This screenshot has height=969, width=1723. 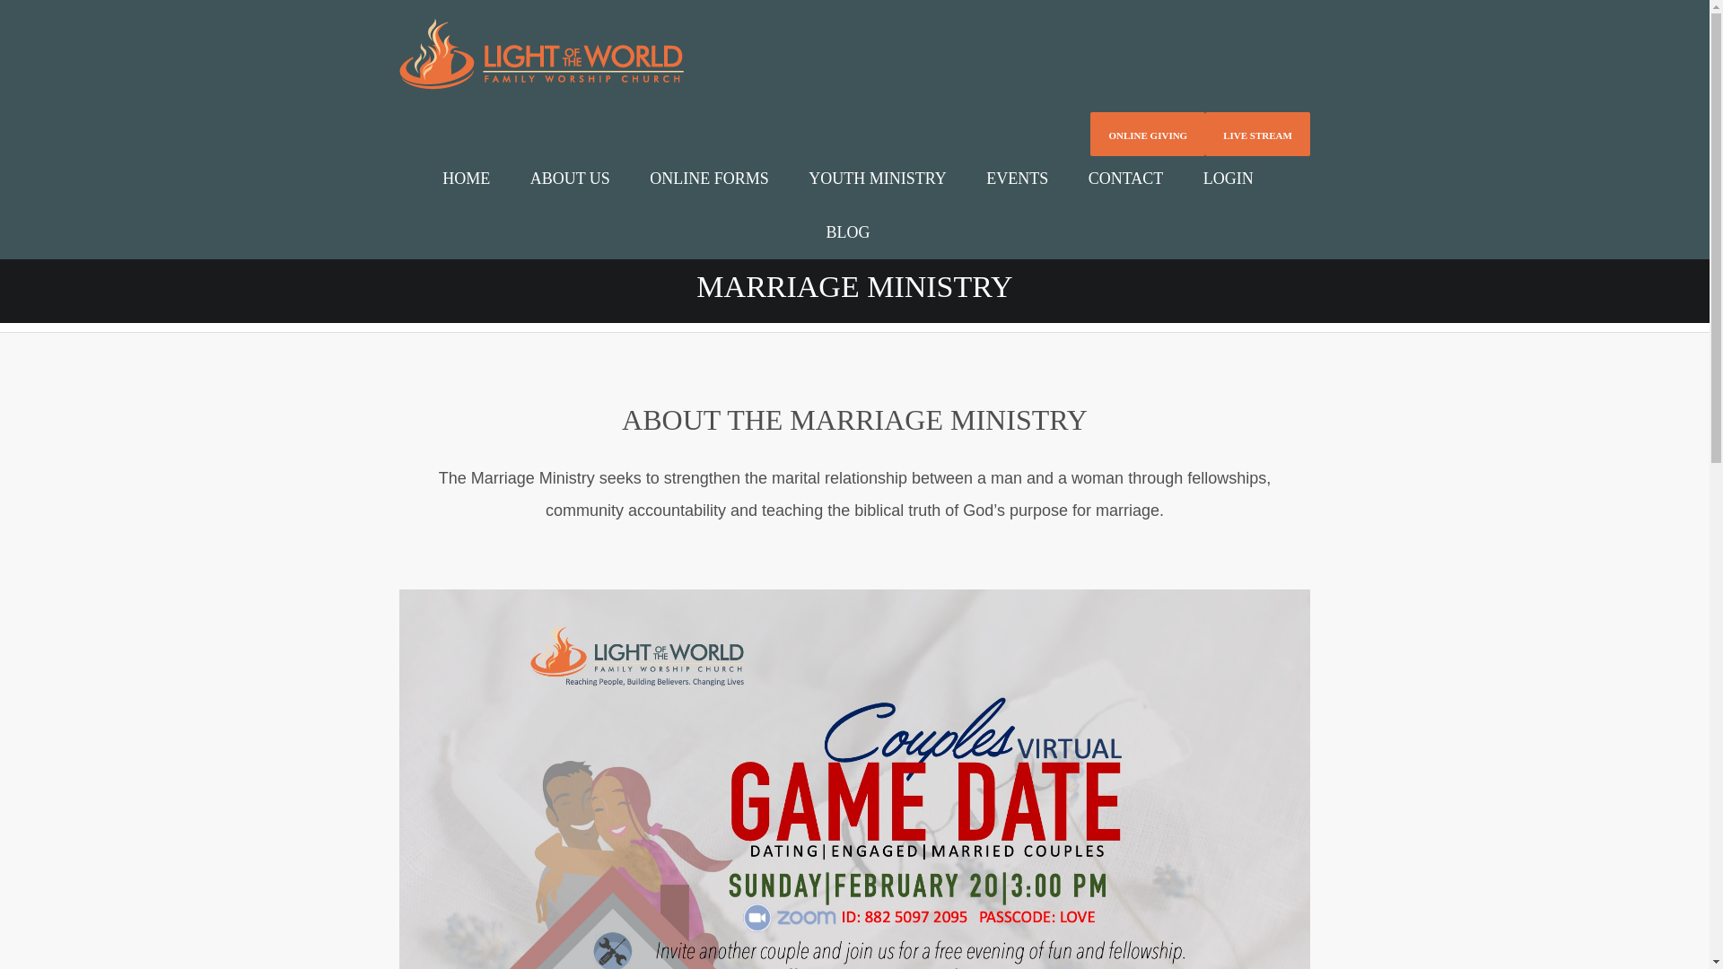 What do you see at coordinates (542, 52) in the screenshot?
I see `Light of the World` at bounding box center [542, 52].